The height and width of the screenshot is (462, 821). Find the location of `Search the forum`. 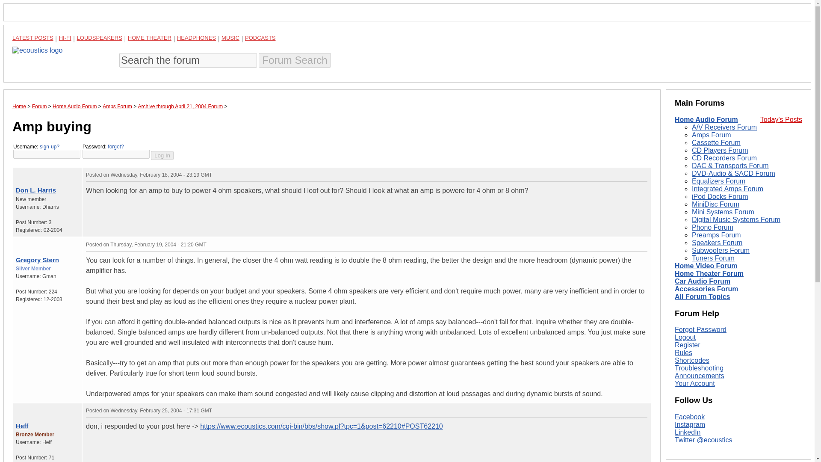

Search the forum is located at coordinates (188, 60).